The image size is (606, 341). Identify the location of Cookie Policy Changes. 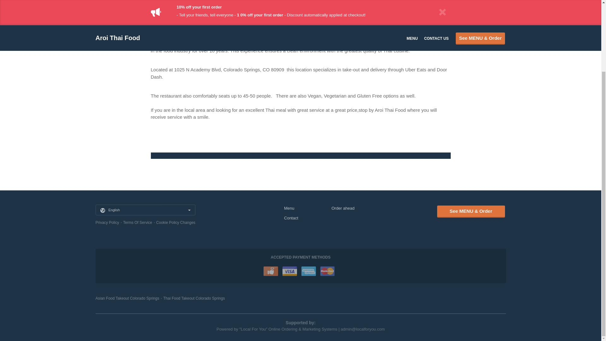
(175, 222).